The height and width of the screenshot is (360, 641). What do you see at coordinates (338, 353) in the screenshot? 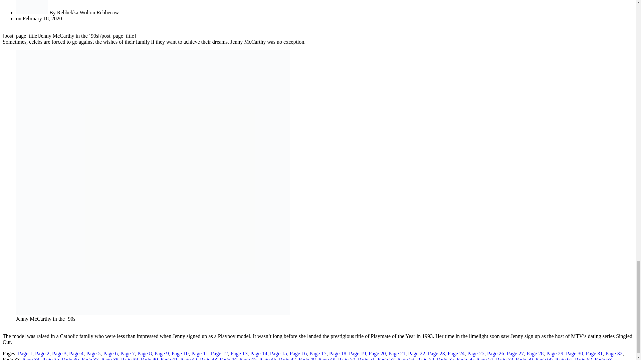
I see `Page 18` at bounding box center [338, 353].